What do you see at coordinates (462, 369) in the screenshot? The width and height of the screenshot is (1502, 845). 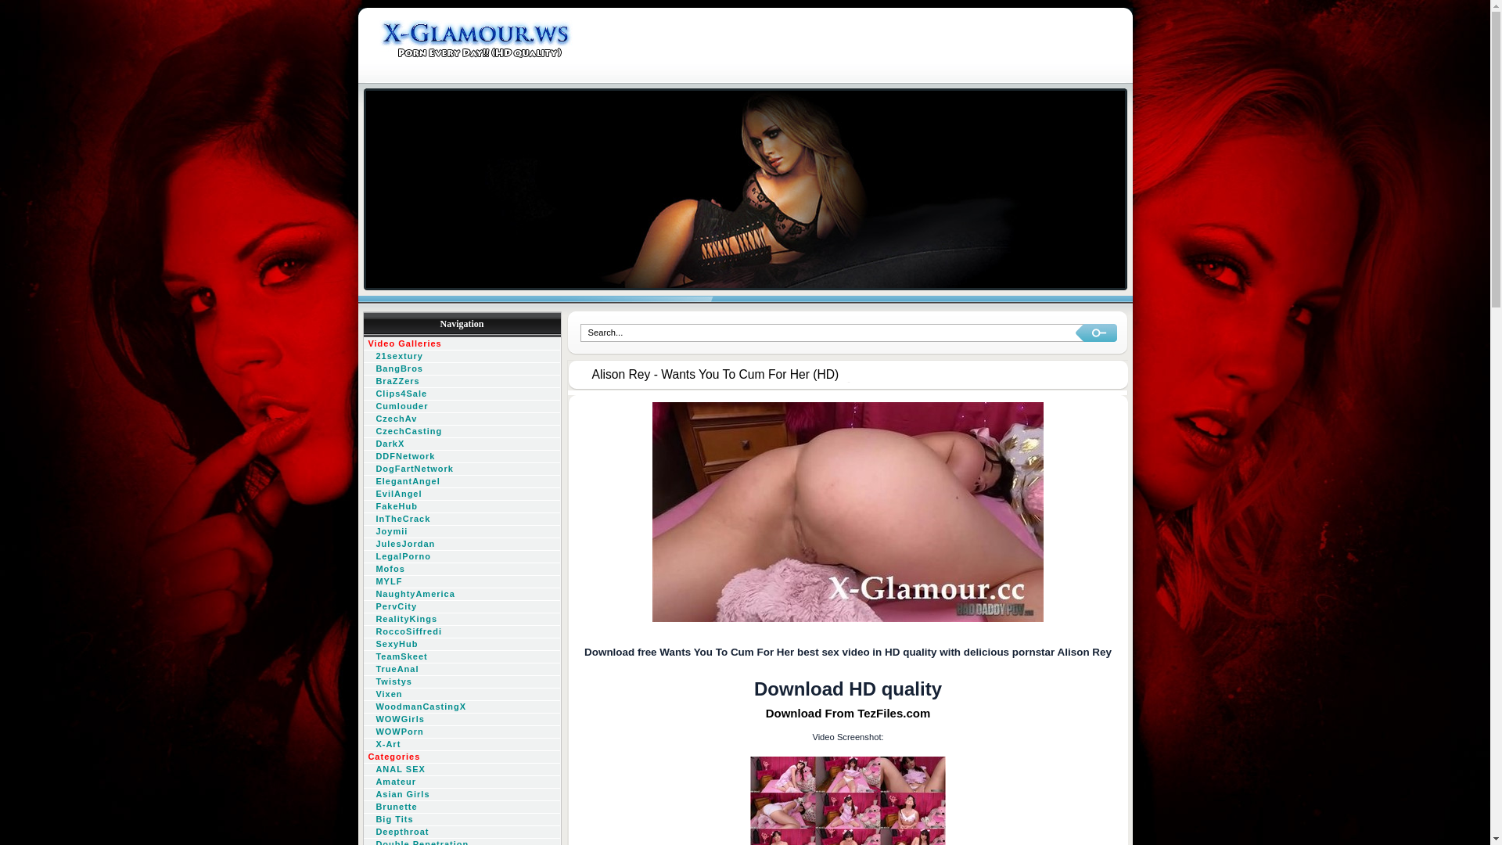 I see `BangBros` at bounding box center [462, 369].